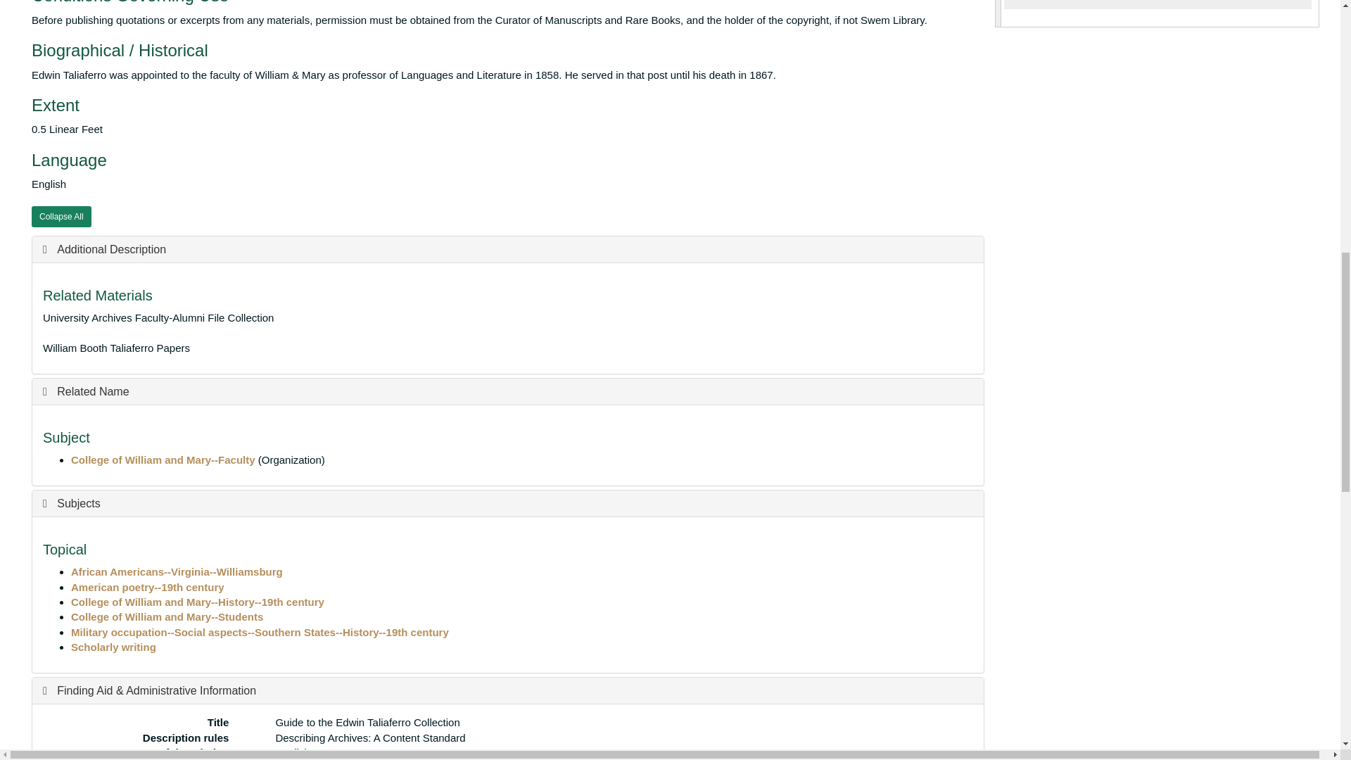 The width and height of the screenshot is (1351, 760). Describe the element at coordinates (163, 460) in the screenshot. I see `College of William and Mary--Faculty` at that location.